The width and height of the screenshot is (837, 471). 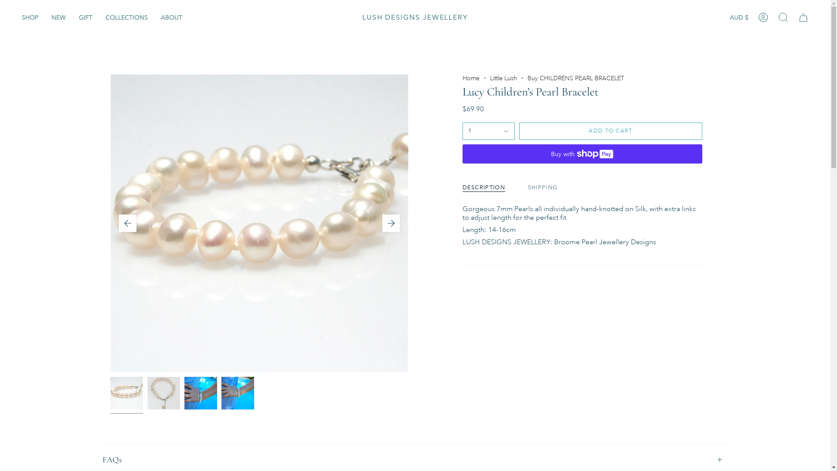 I want to click on GIFT, so click(x=85, y=17).